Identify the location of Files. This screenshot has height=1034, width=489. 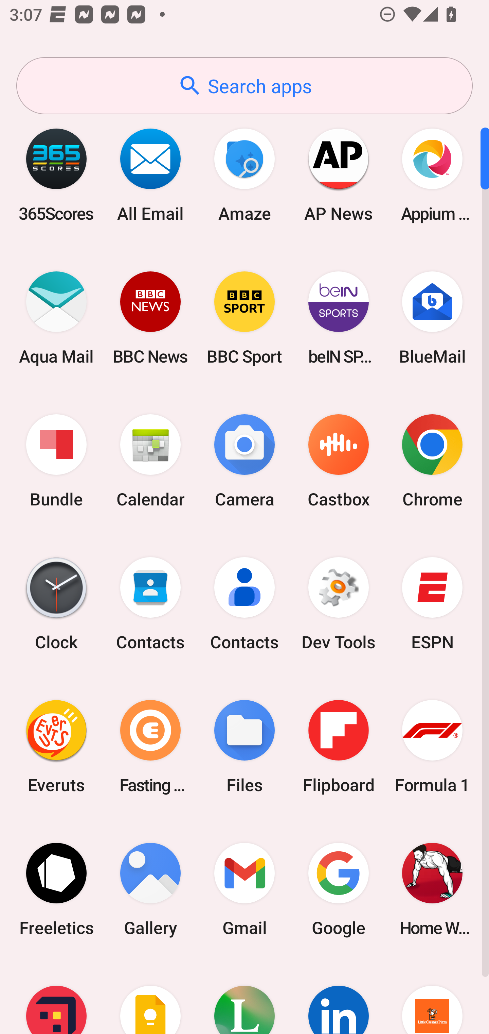
(244, 746).